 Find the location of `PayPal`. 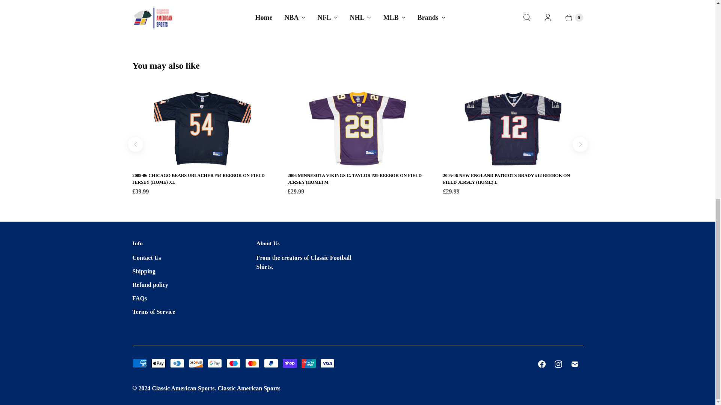

PayPal is located at coordinates (270, 363).